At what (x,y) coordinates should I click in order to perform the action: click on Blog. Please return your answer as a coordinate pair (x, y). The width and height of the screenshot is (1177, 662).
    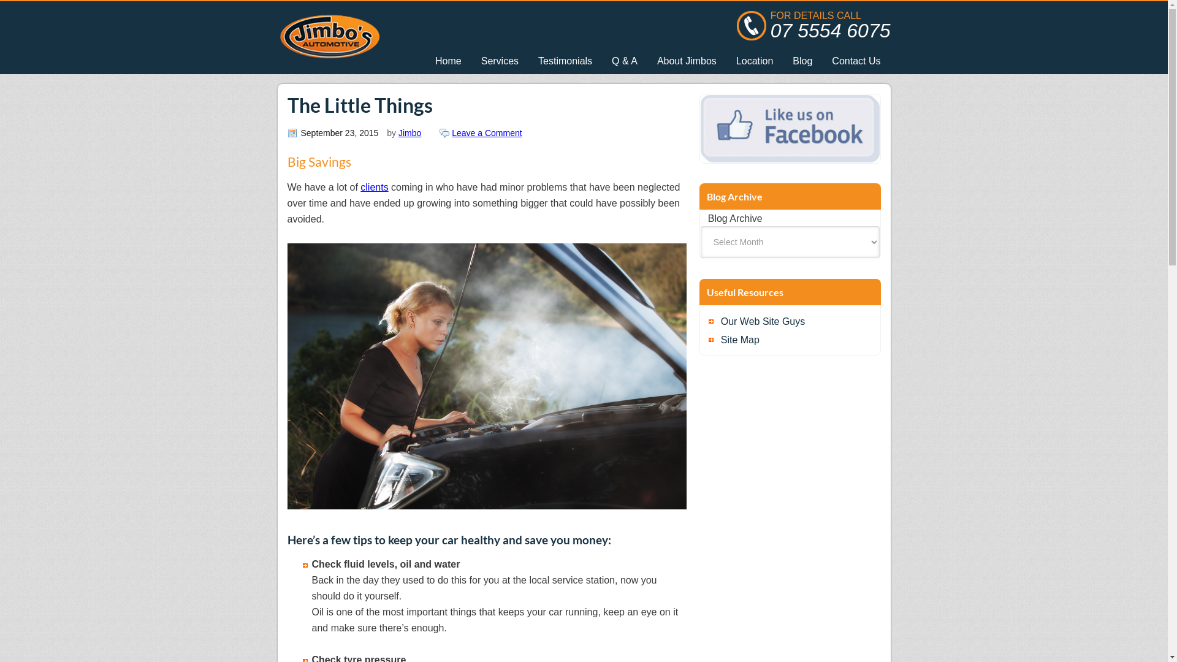
    Looking at the image, I should click on (802, 61).